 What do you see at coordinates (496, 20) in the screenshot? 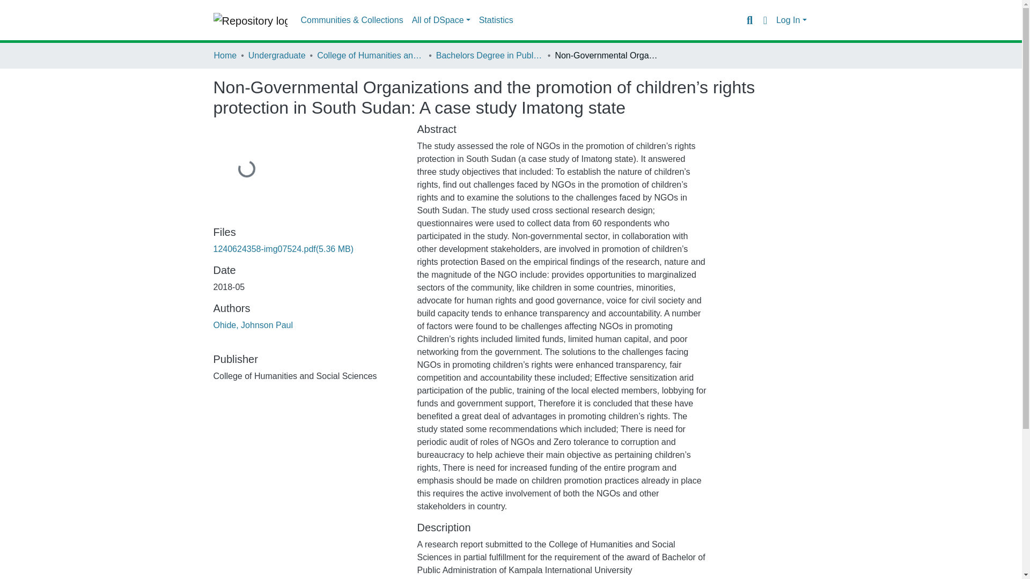
I see `Statistics` at bounding box center [496, 20].